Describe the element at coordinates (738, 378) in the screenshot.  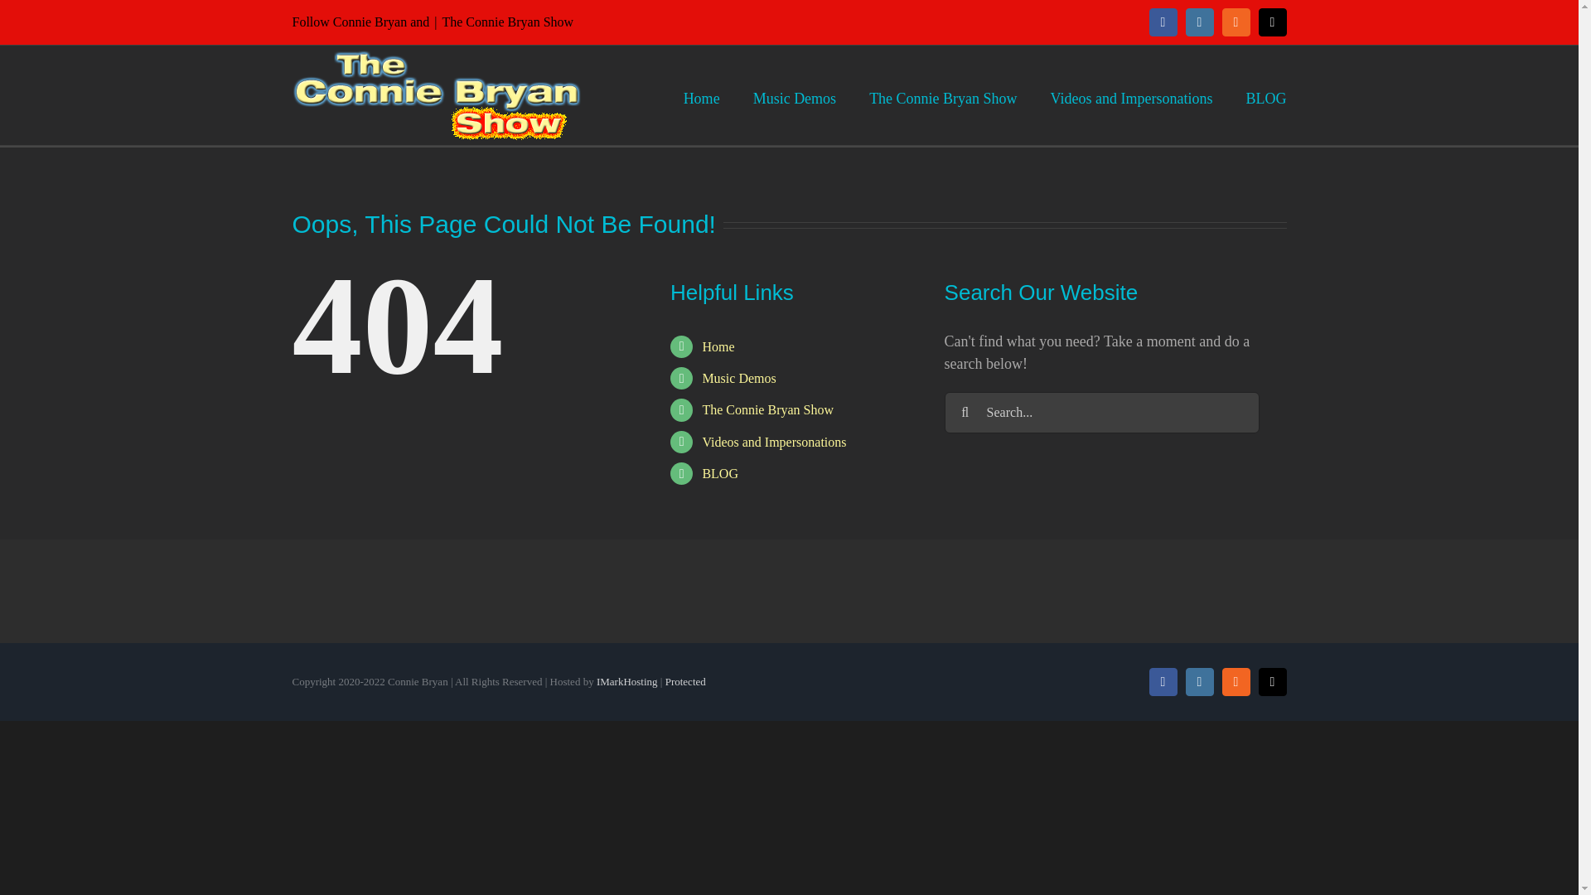
I see `Music Demos` at that location.